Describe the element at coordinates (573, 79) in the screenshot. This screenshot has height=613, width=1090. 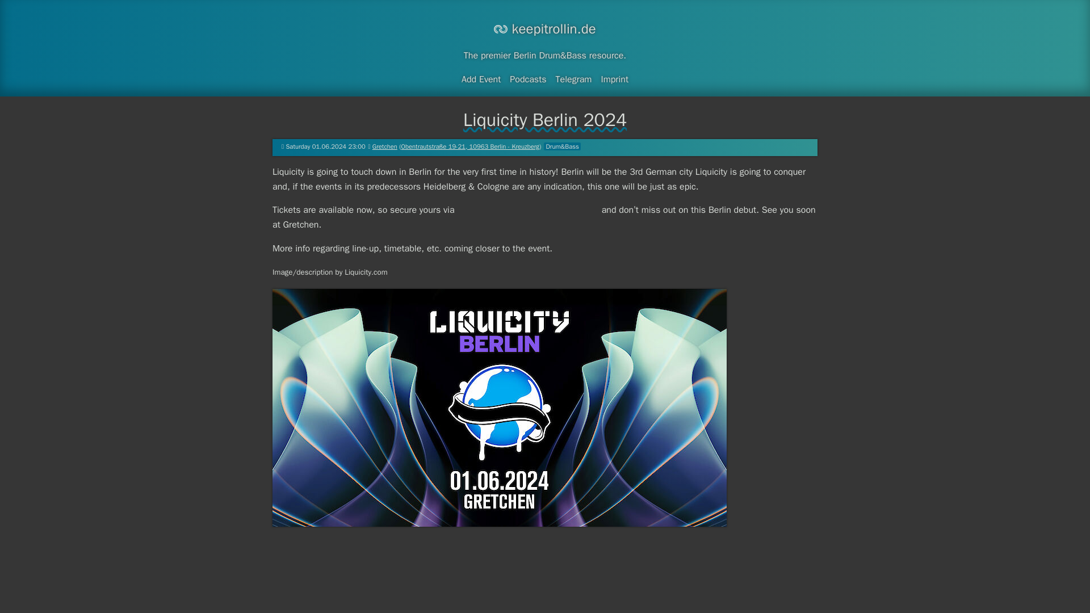
I see `Telegram` at that location.